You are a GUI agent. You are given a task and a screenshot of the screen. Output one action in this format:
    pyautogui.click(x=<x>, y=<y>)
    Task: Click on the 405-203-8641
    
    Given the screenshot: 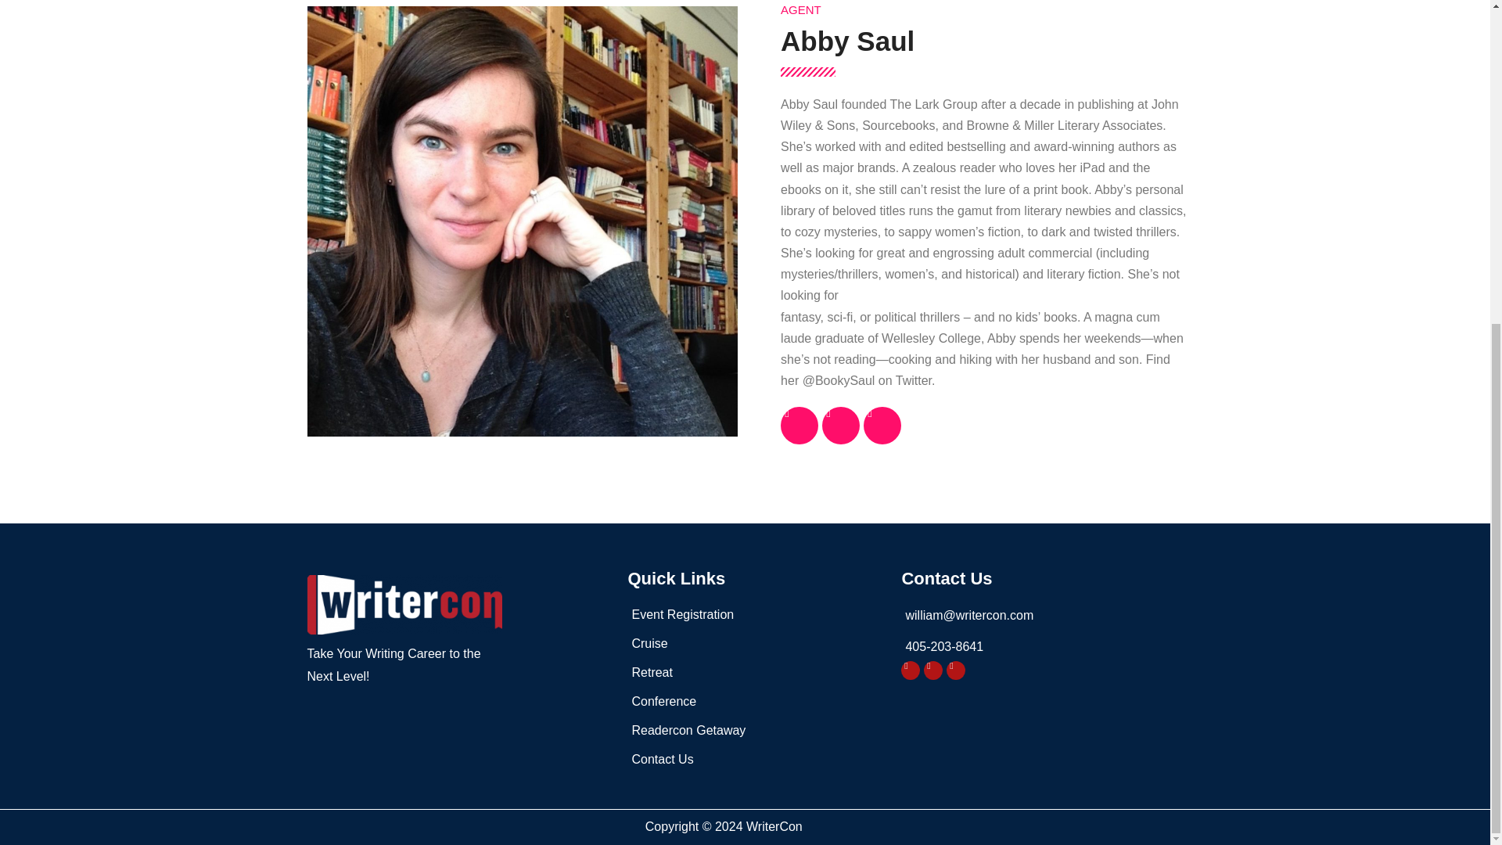 What is the action you would take?
    pyautogui.click(x=1042, y=647)
    